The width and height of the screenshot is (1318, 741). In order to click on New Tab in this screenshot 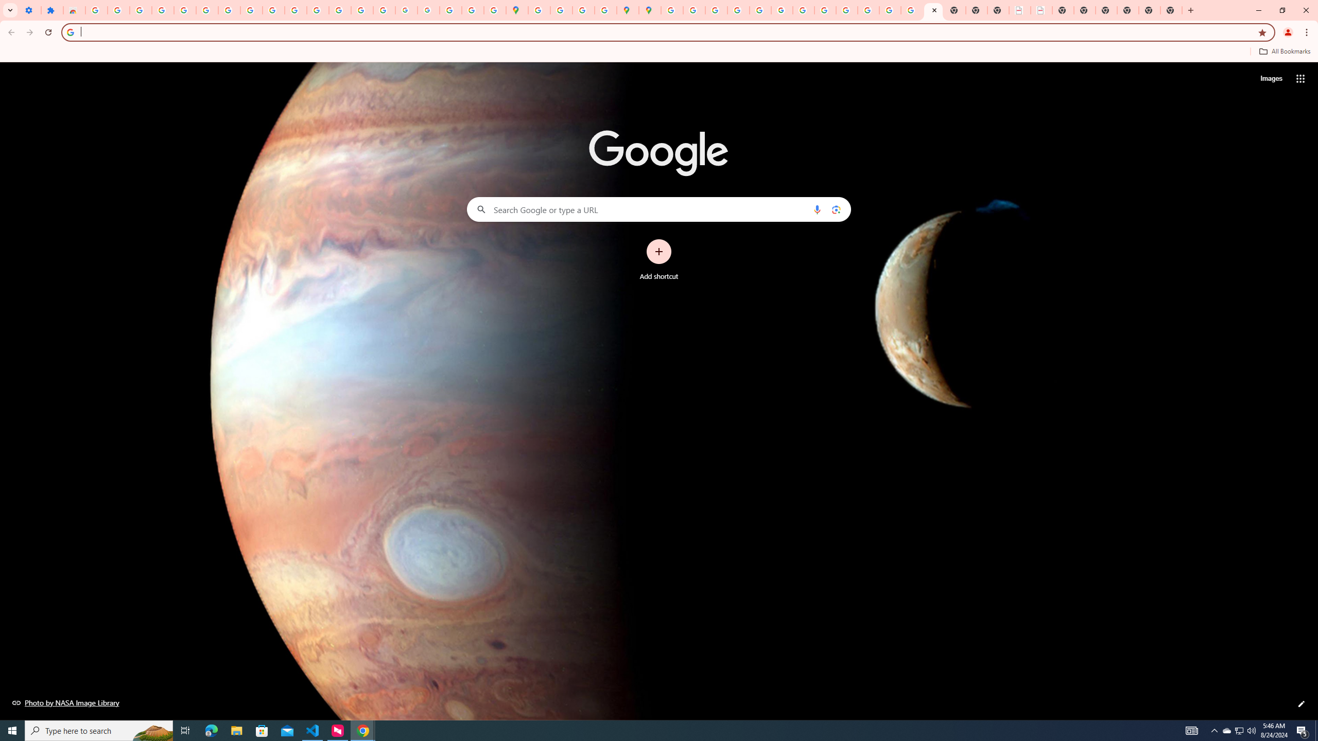, I will do `click(1106, 10)`.